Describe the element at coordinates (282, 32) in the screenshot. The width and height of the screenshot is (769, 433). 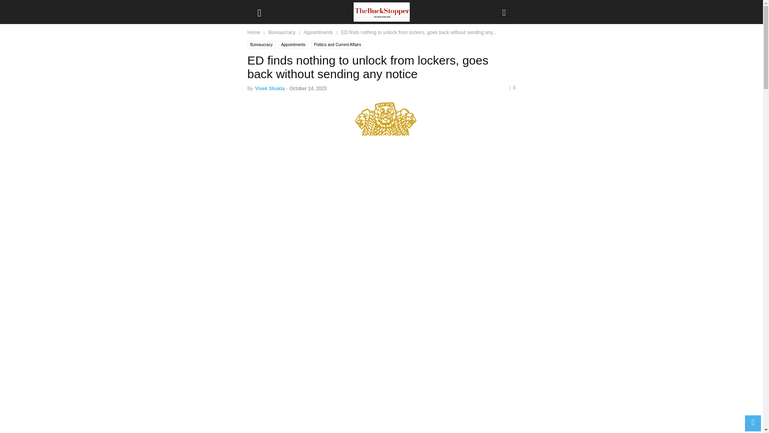
I see `Bureaucracy` at that location.